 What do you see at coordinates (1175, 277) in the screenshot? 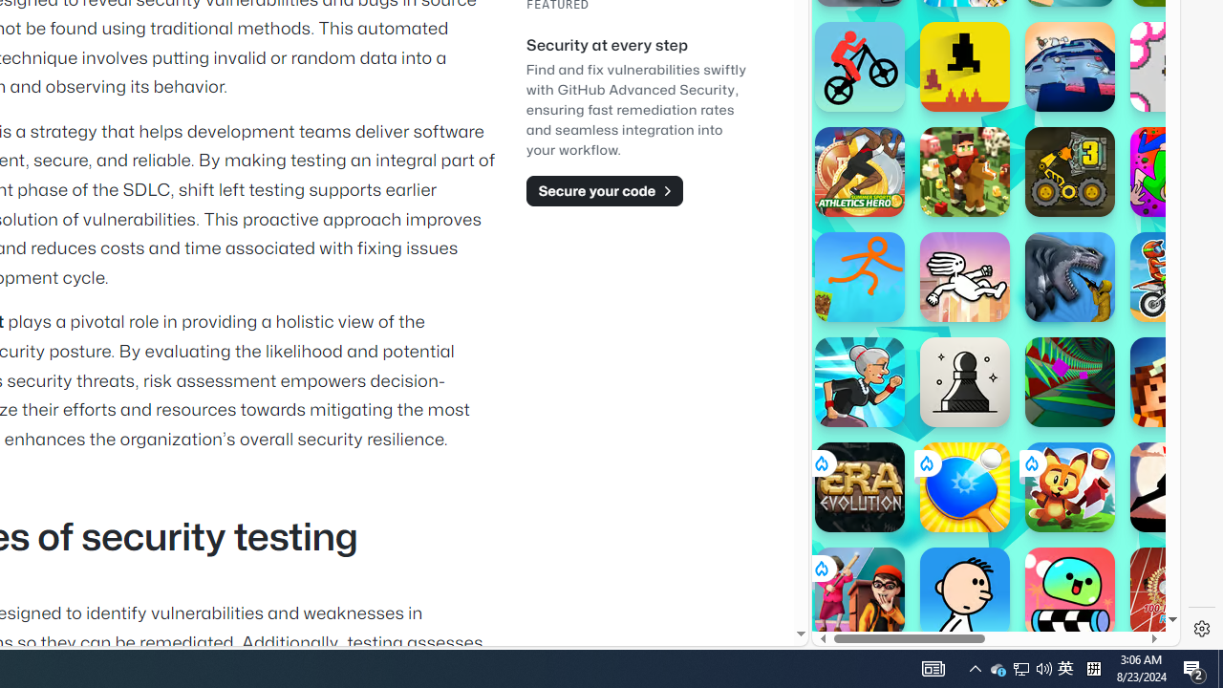
I see `Moto X3M` at bounding box center [1175, 277].